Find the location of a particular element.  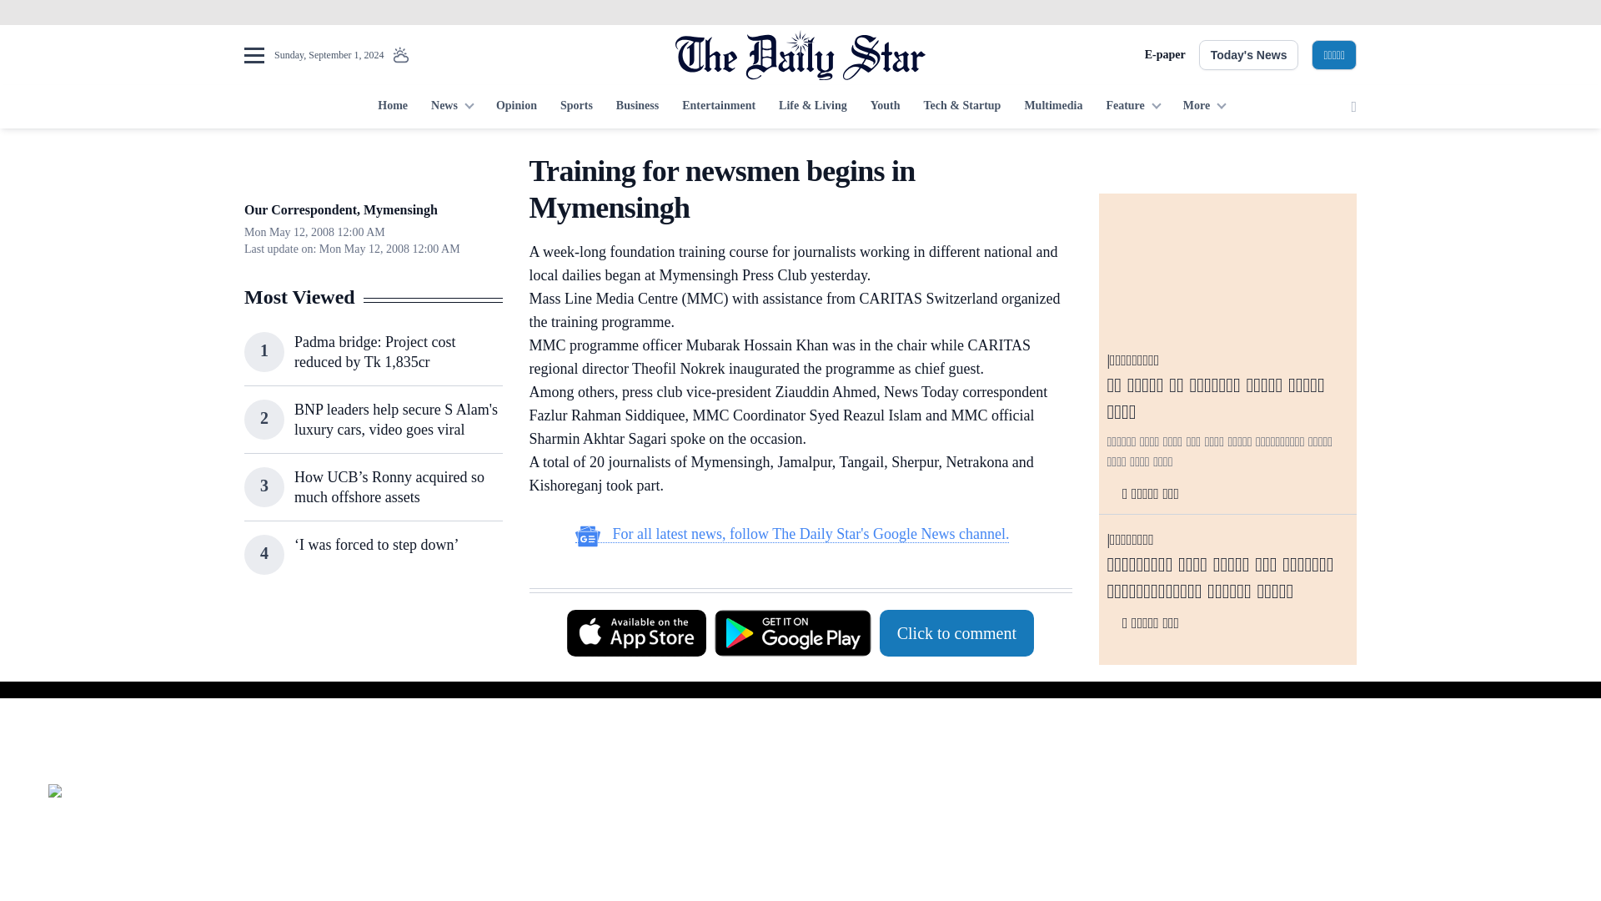

News is located at coordinates (452, 107).